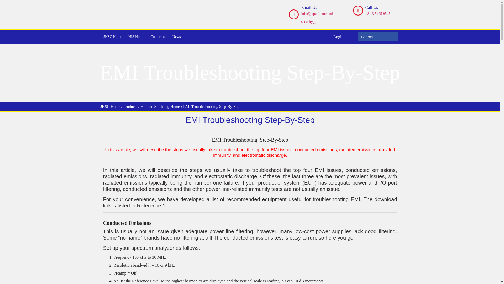  I want to click on Products, so click(130, 106).